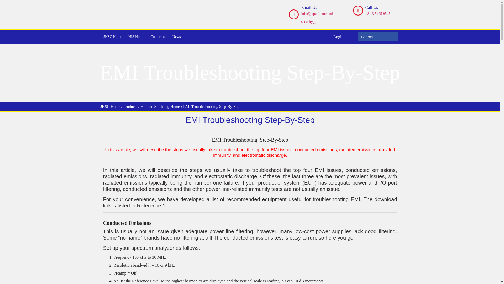  I want to click on Products, so click(130, 106).